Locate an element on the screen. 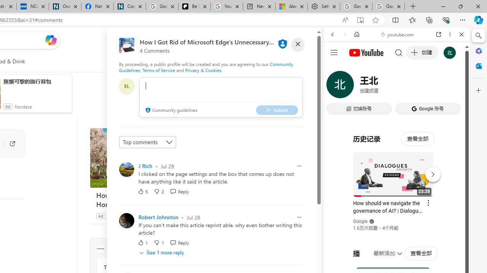 The image size is (487, 273). Nordace is located at coordinates (23, 106).